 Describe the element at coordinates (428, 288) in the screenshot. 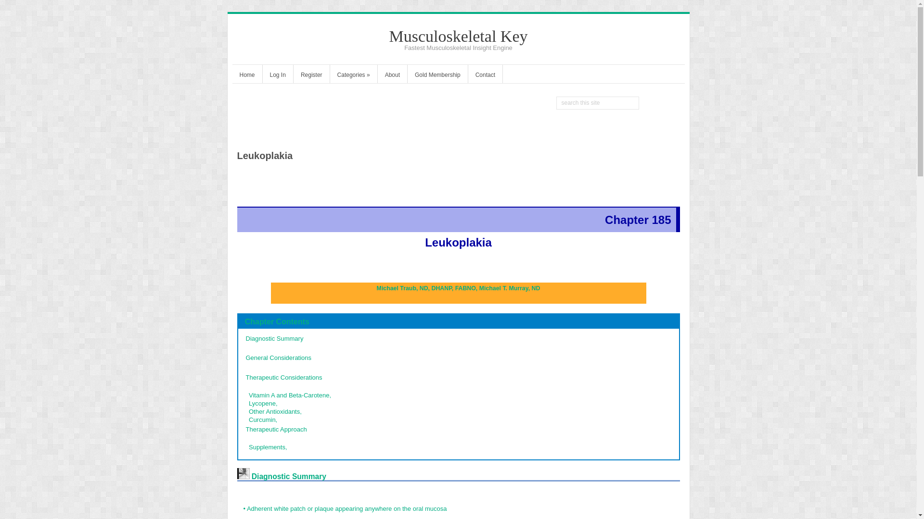

I see `Michael Traub, ND, DHANP, FABNO,` at that location.